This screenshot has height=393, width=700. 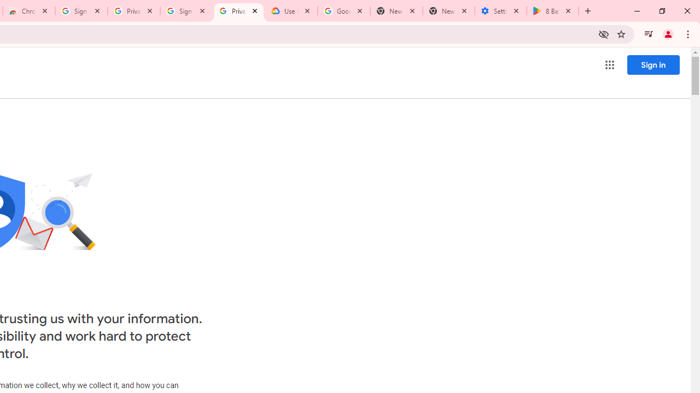 I want to click on New Tab, so click(x=448, y=11).